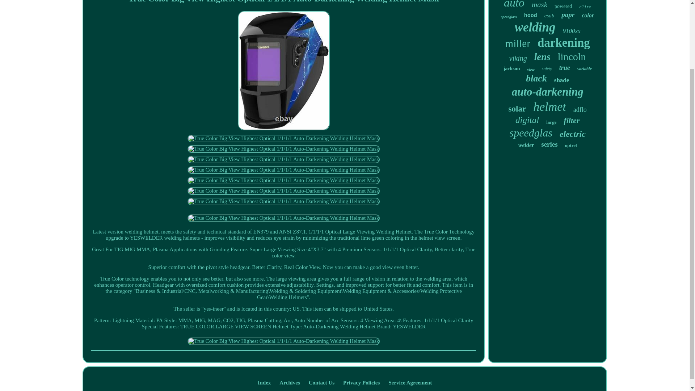  I want to click on elite, so click(585, 7).